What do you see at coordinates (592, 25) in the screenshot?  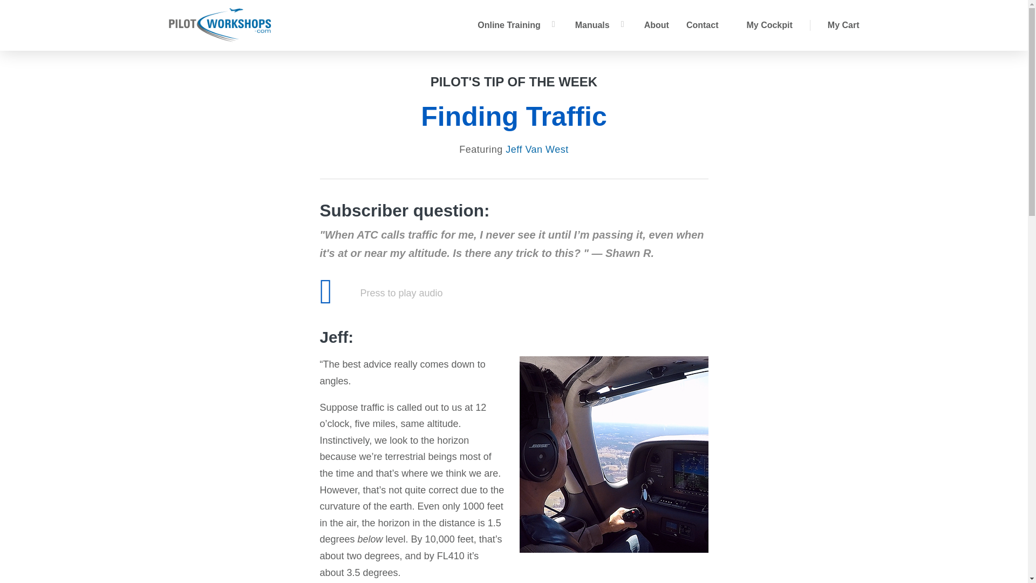 I see `Manuals` at bounding box center [592, 25].